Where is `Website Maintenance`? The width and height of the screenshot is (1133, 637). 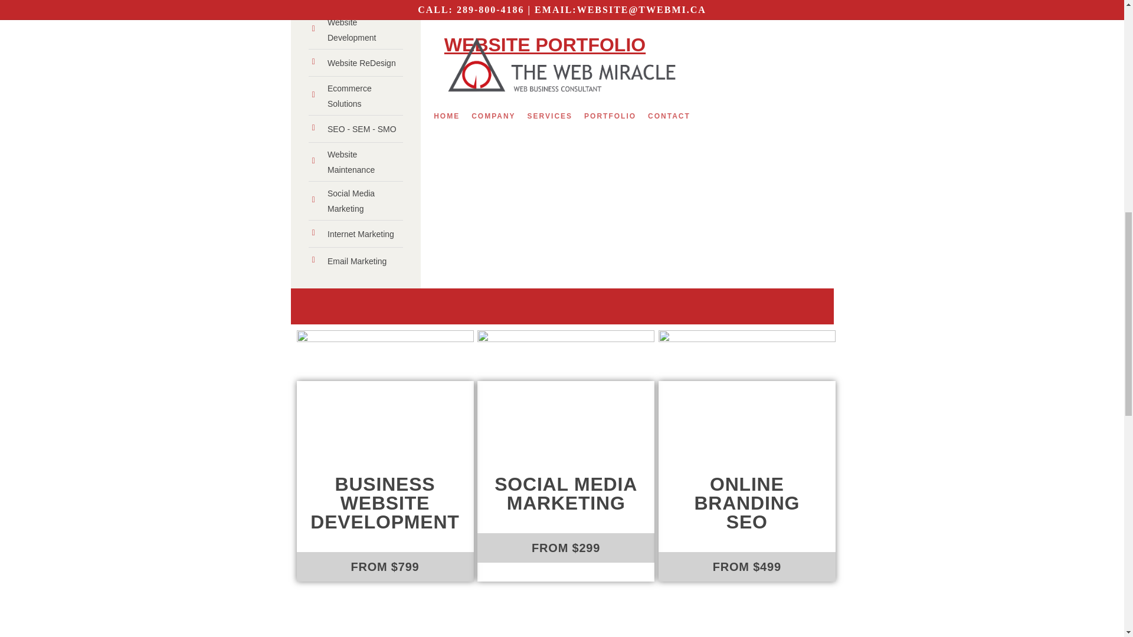
Website Maintenance is located at coordinates (355, 162).